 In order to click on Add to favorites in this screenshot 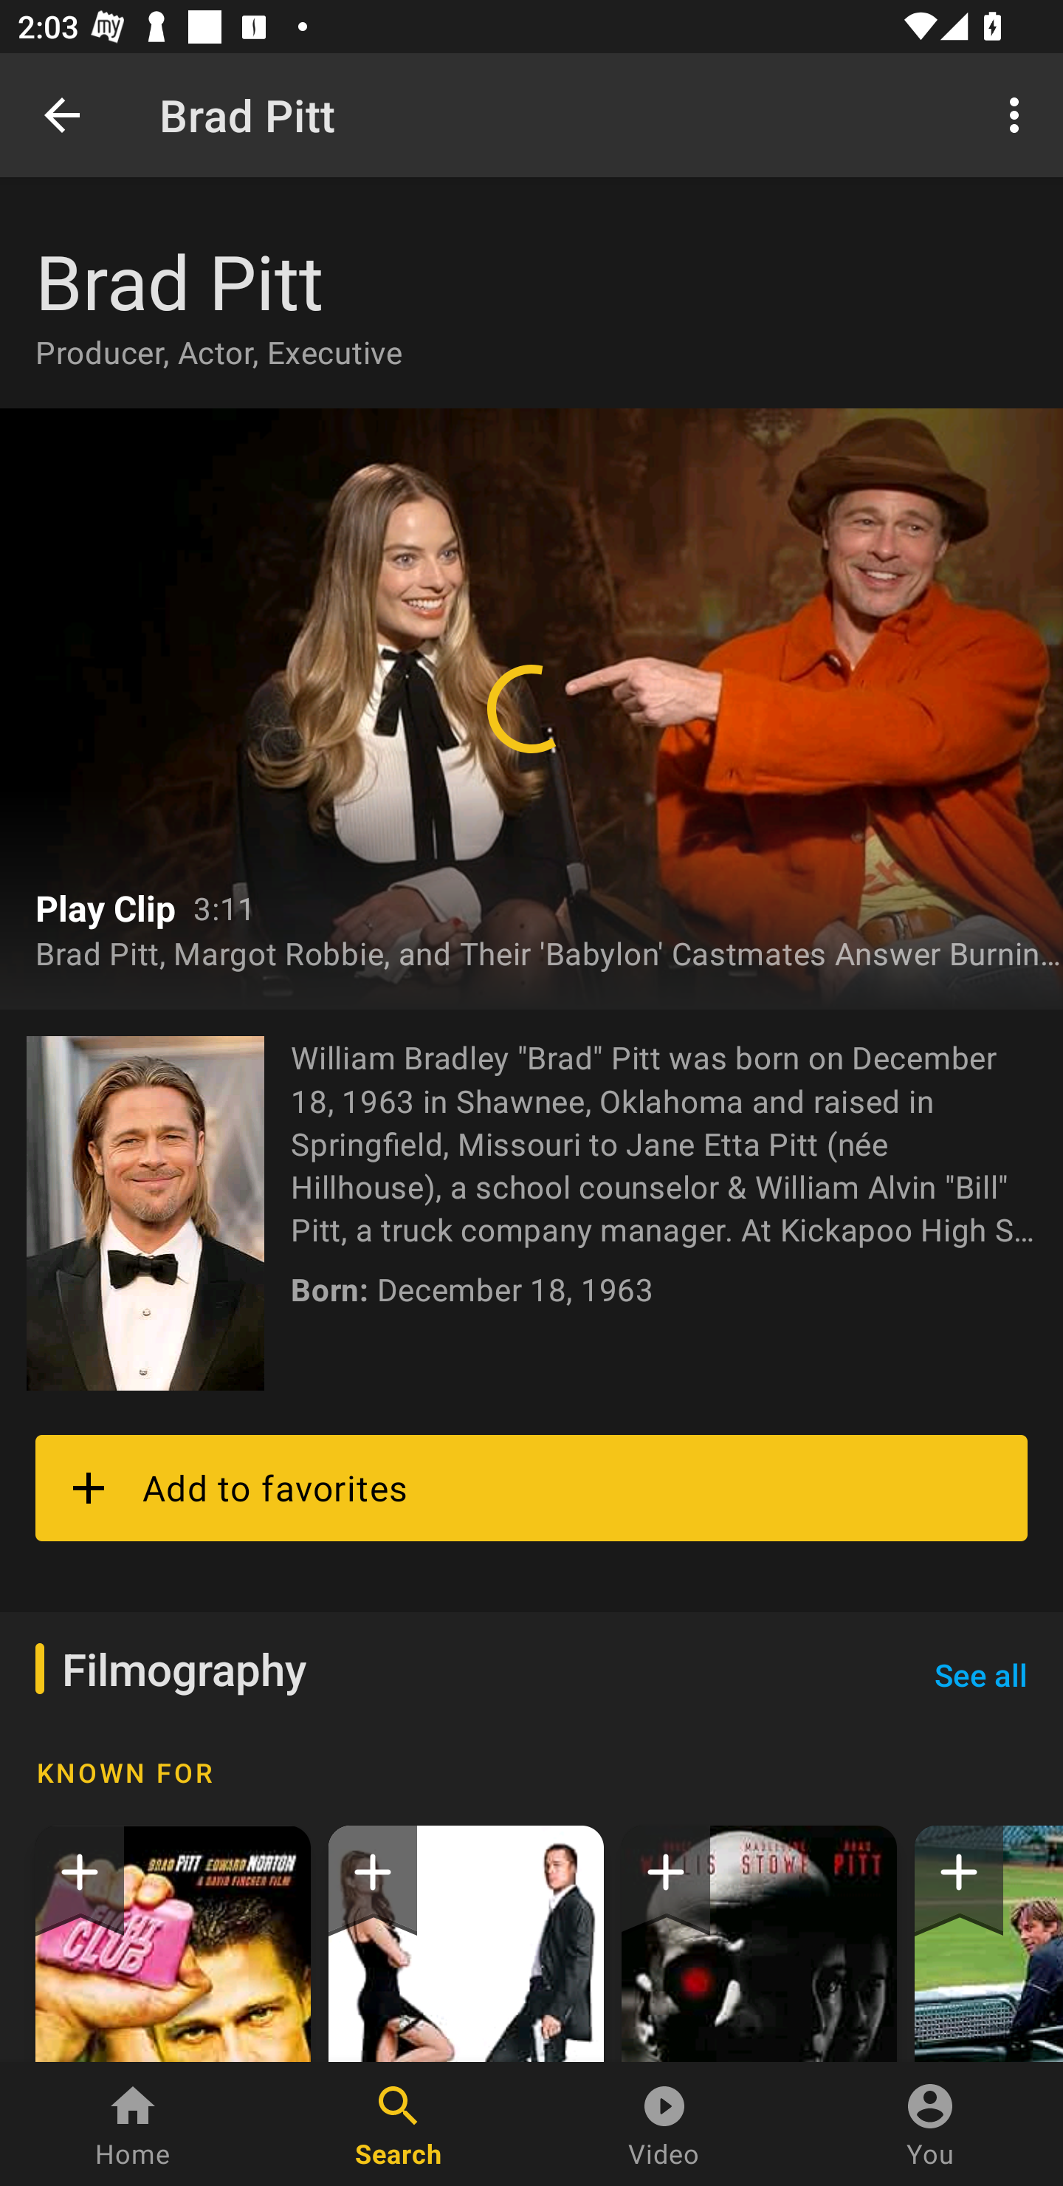, I will do `click(531, 1487)`.